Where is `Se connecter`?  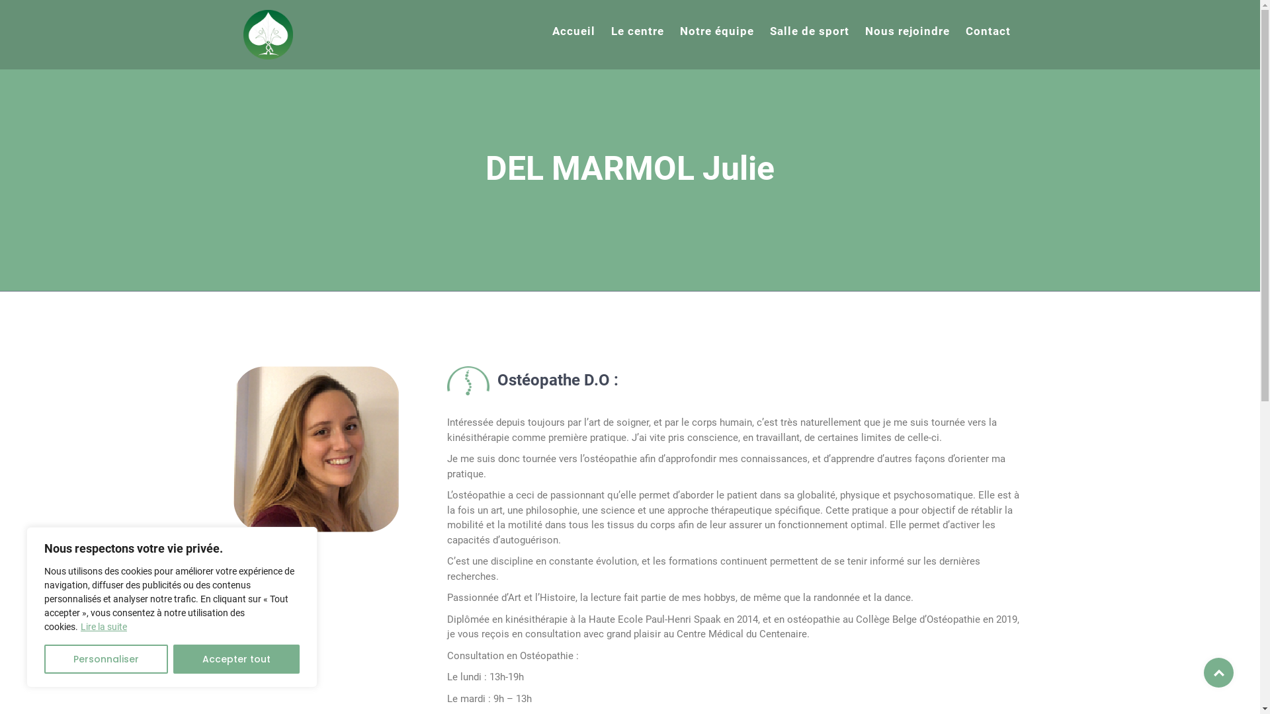 Se connecter is located at coordinates (339, 237).